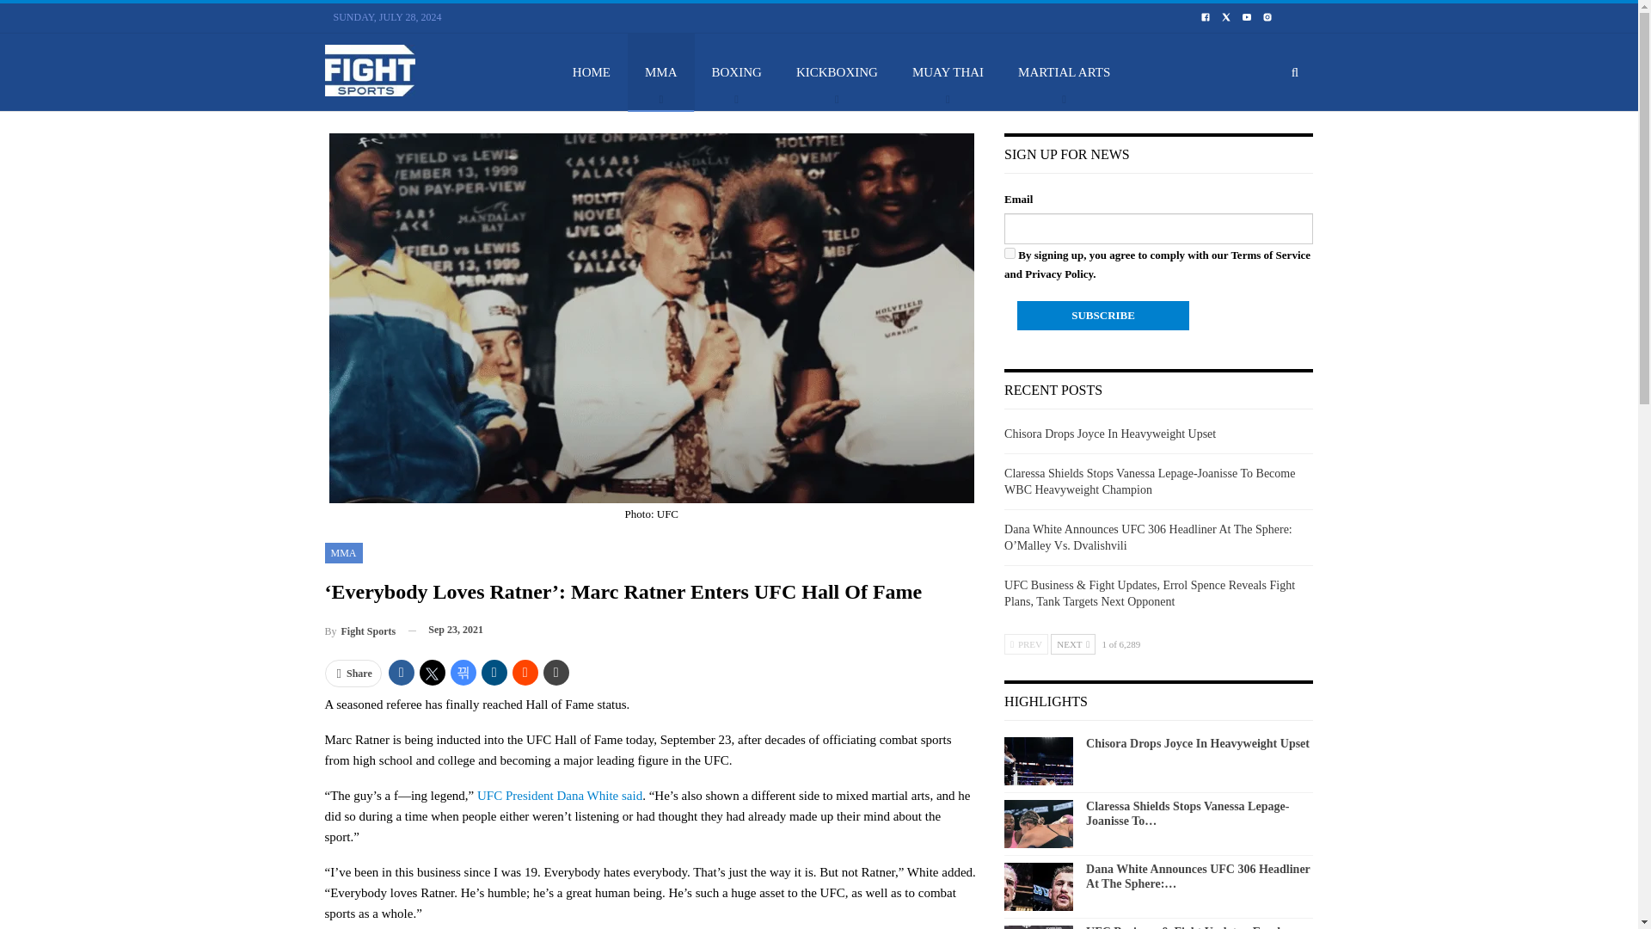  Describe the element at coordinates (1267, 15) in the screenshot. I see `instagram` at that location.